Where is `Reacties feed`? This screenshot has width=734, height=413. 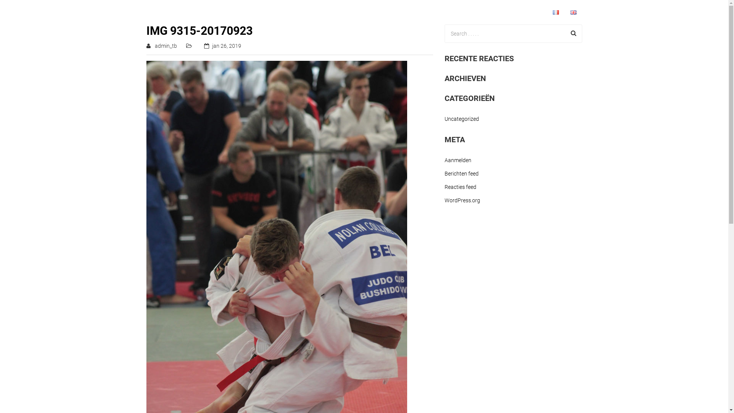 Reacties feed is located at coordinates (460, 187).